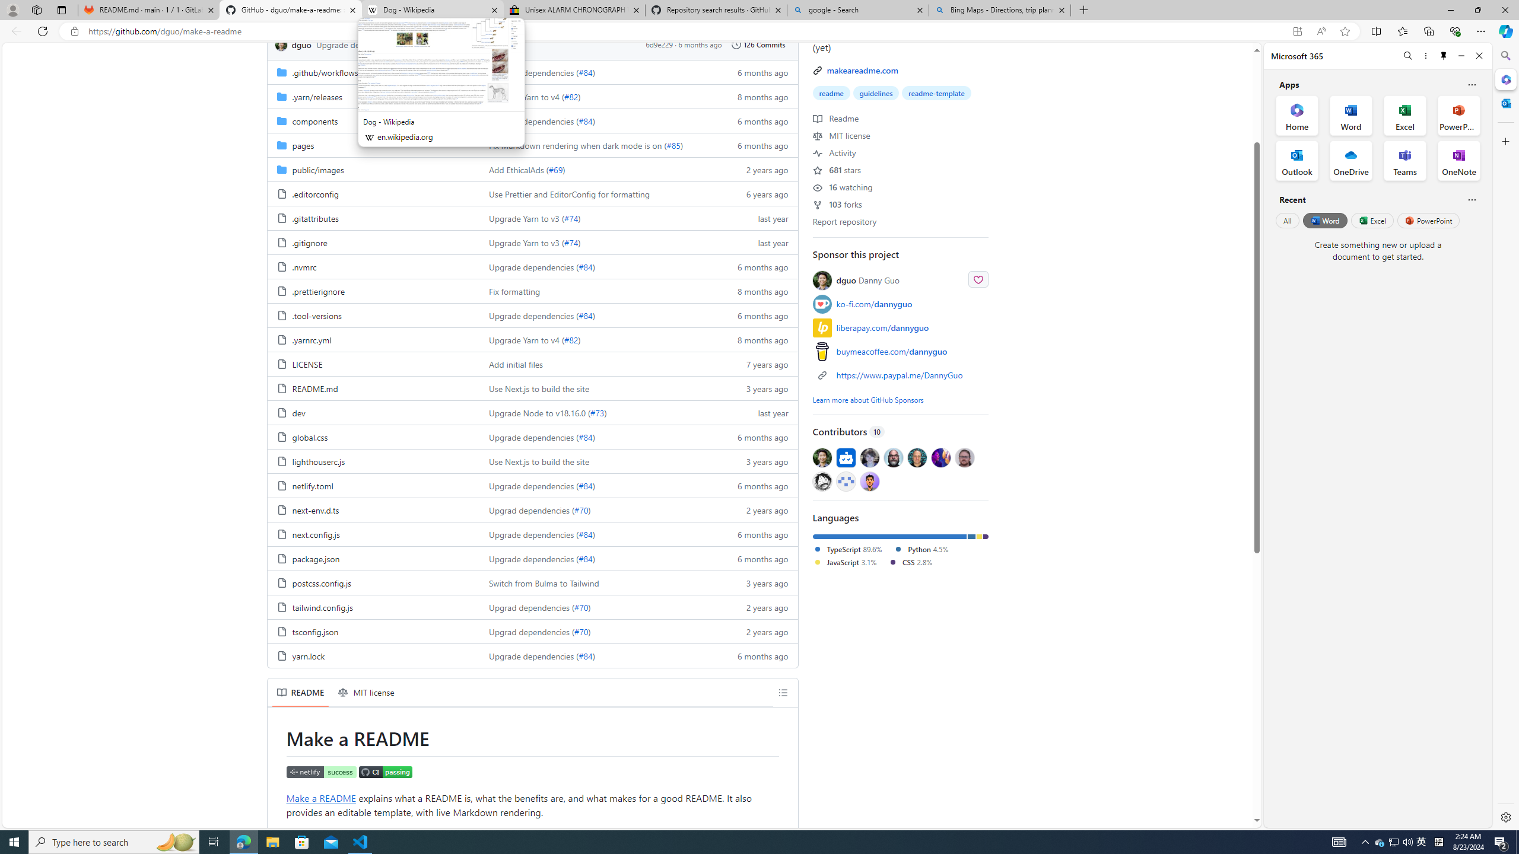 The height and width of the screenshot is (854, 1519). Describe the element at coordinates (532, 632) in the screenshot. I see `Upgrad dependencies (` at that location.